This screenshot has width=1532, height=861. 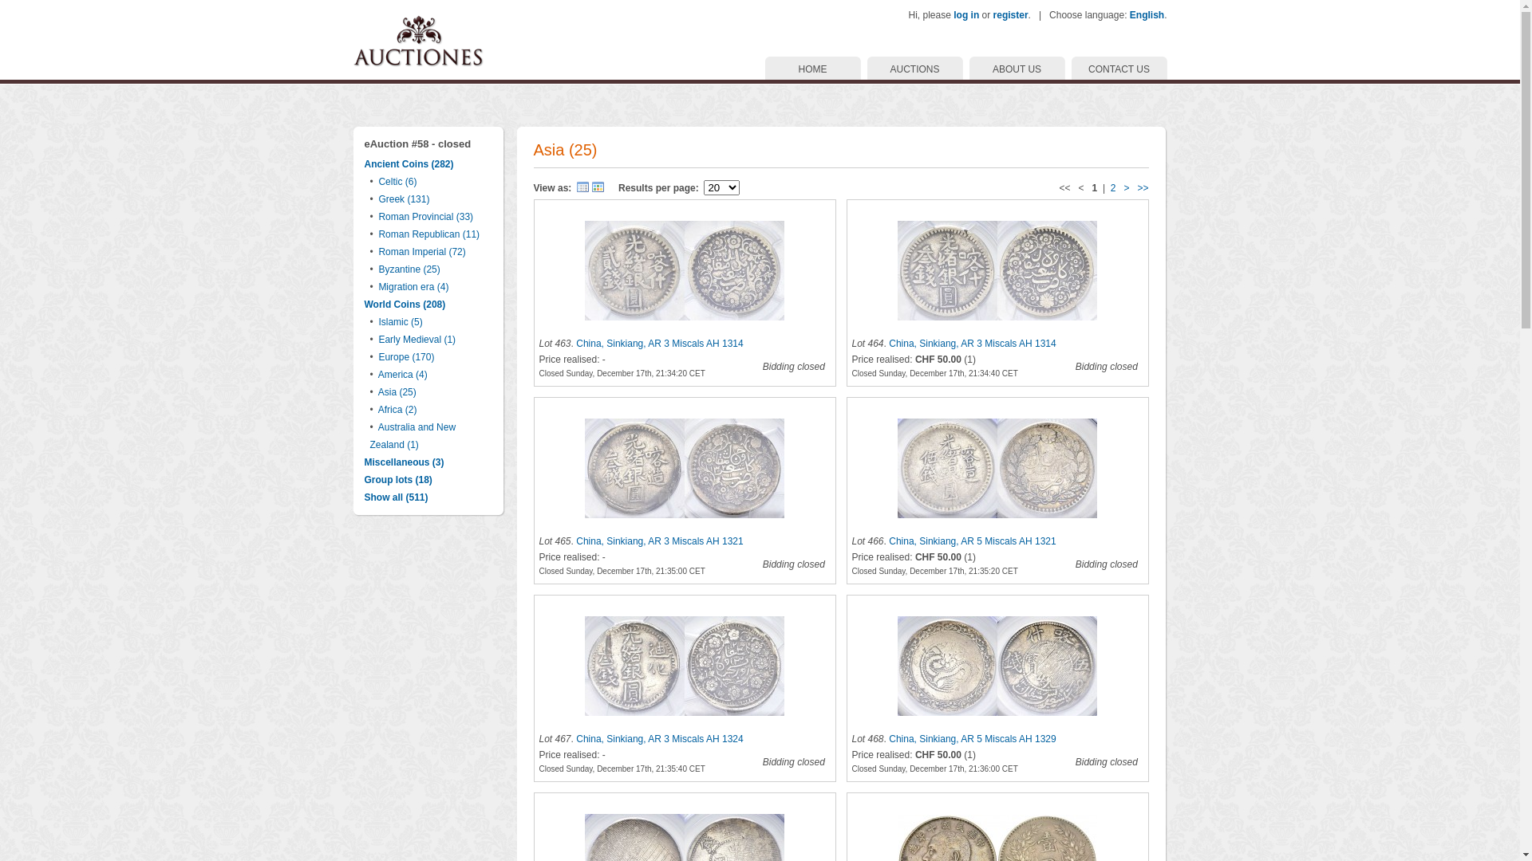 I want to click on Gallery, so click(x=598, y=187).